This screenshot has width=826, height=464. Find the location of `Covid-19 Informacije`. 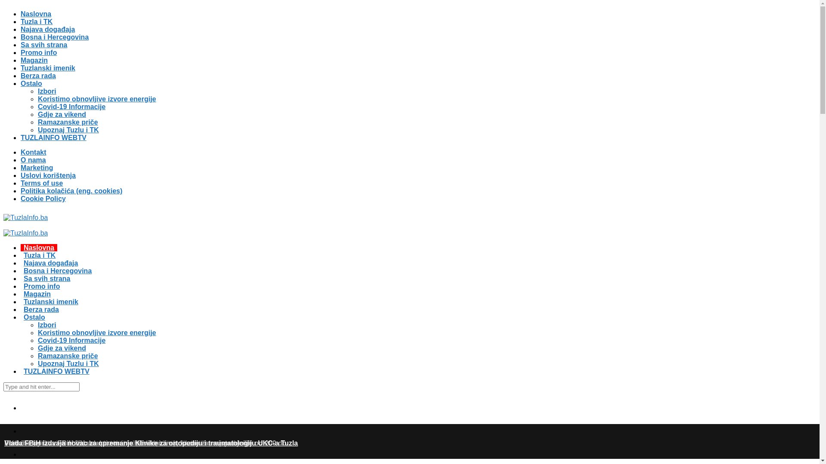

Covid-19 Informacije is located at coordinates (71, 107).